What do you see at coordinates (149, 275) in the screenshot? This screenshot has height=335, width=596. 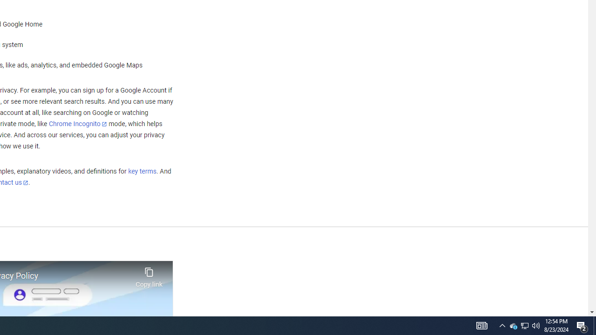 I see `Copy link` at bounding box center [149, 275].